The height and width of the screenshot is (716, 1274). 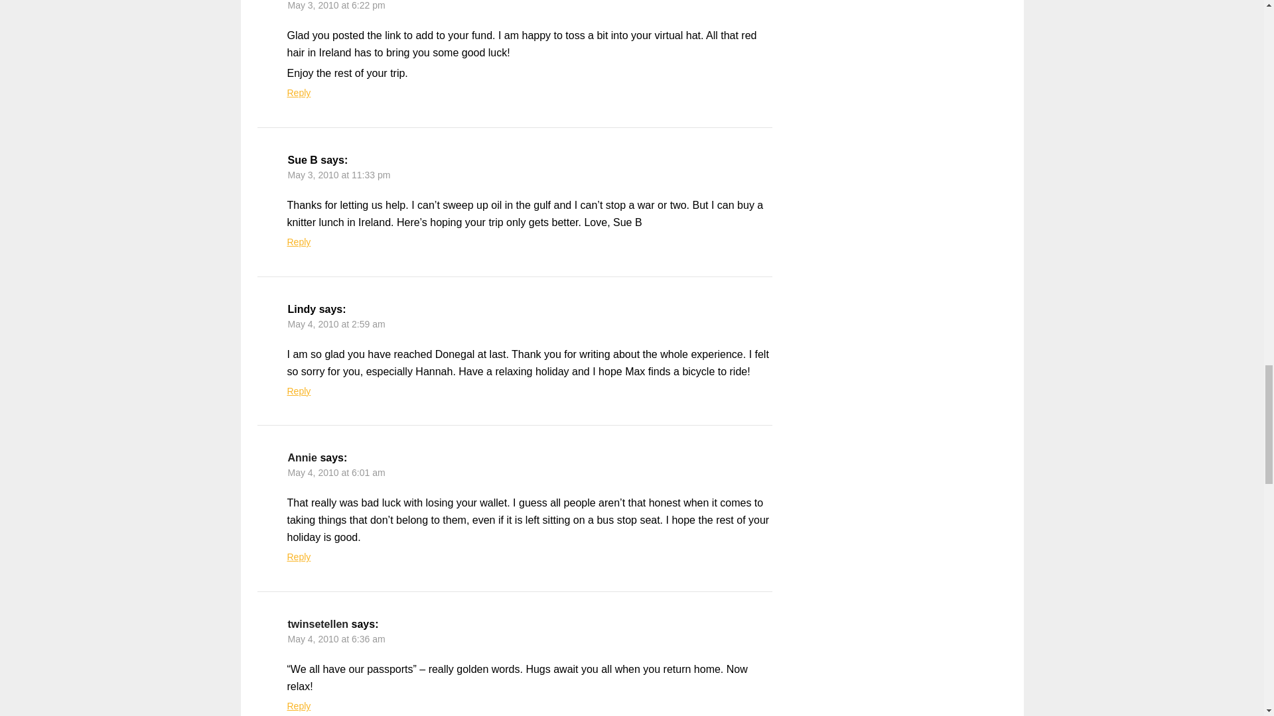 I want to click on twinsetellen, so click(x=318, y=625).